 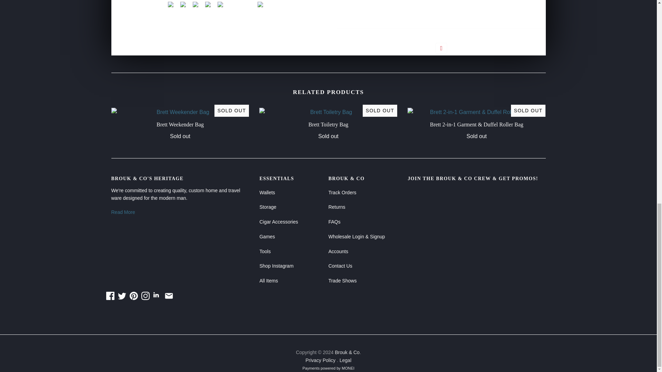 What do you see at coordinates (169, 296) in the screenshot?
I see `Mail` at bounding box center [169, 296].